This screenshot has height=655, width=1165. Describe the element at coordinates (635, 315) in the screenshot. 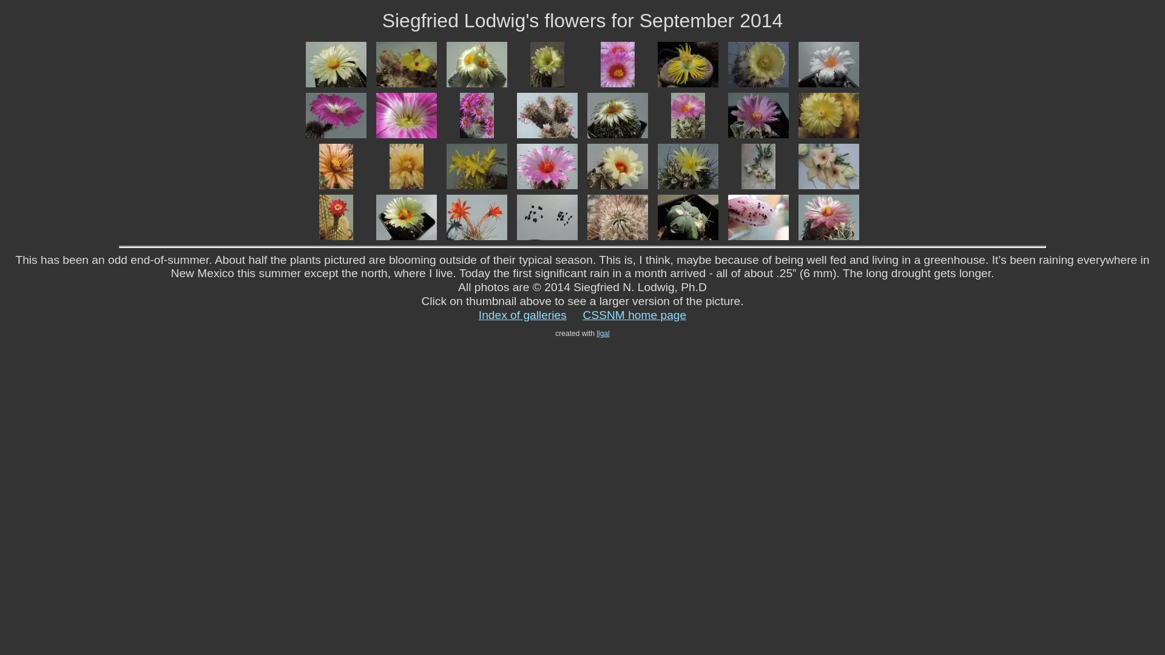

I see `CSSNM home page` at that location.